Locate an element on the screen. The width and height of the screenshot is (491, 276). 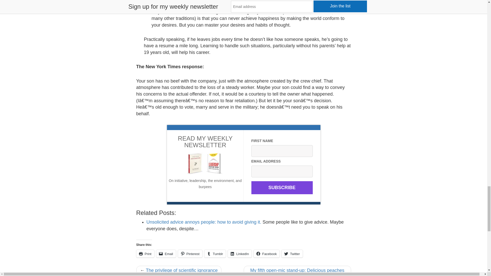
Unsolicited advice annoys people: how to avoid giving it. is located at coordinates (204, 222).